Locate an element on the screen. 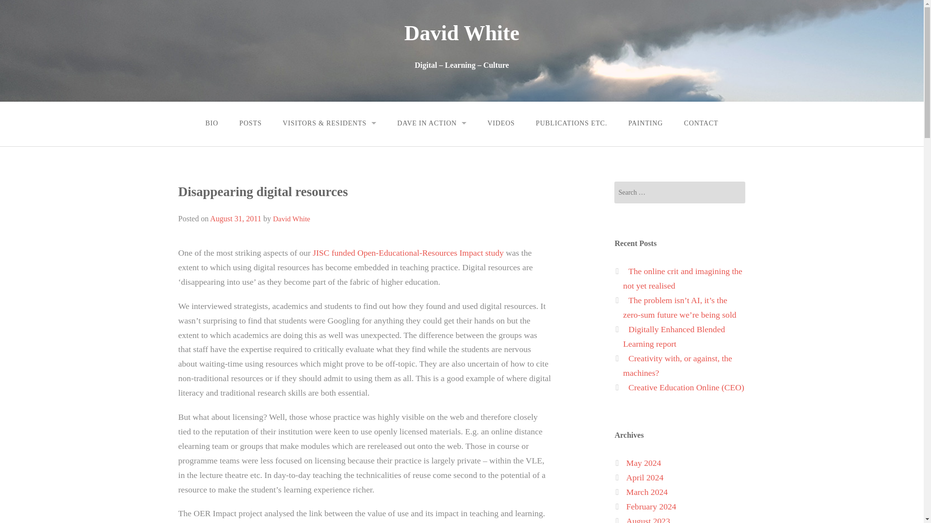 The height and width of the screenshot is (523, 931). DAVE IN ACTION is located at coordinates (432, 123).